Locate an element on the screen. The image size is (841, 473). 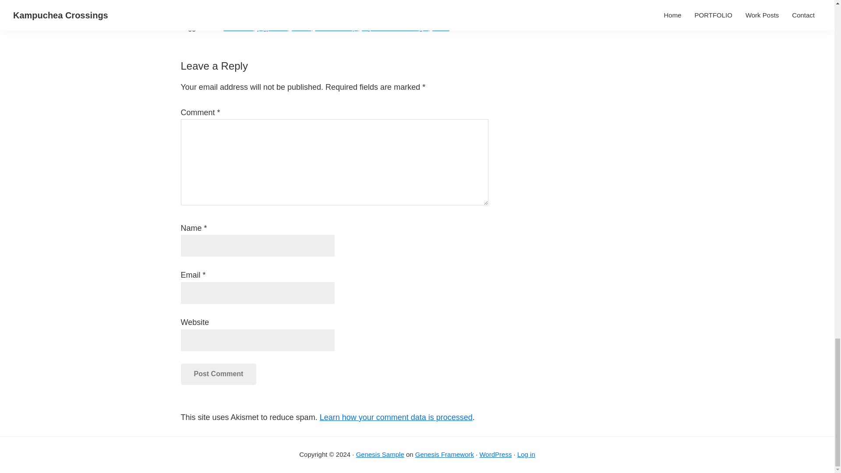
Learn how your comment data is processed is located at coordinates (396, 417).